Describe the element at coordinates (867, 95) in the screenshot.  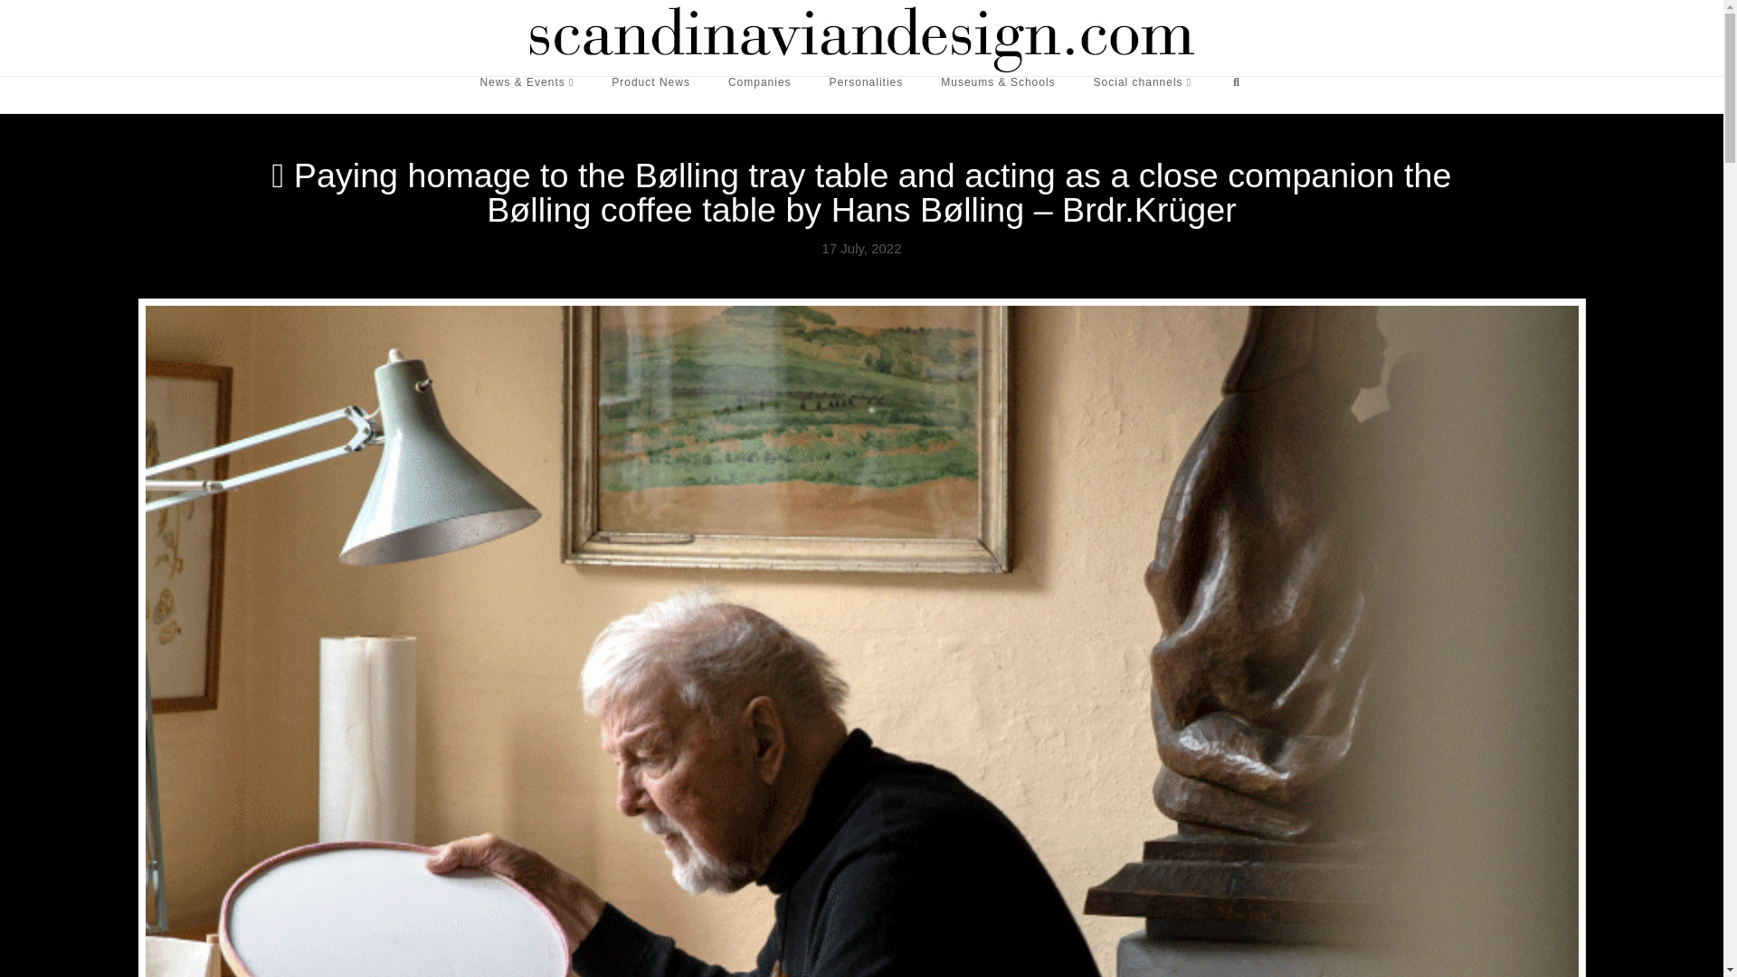
I see `Personalities` at that location.